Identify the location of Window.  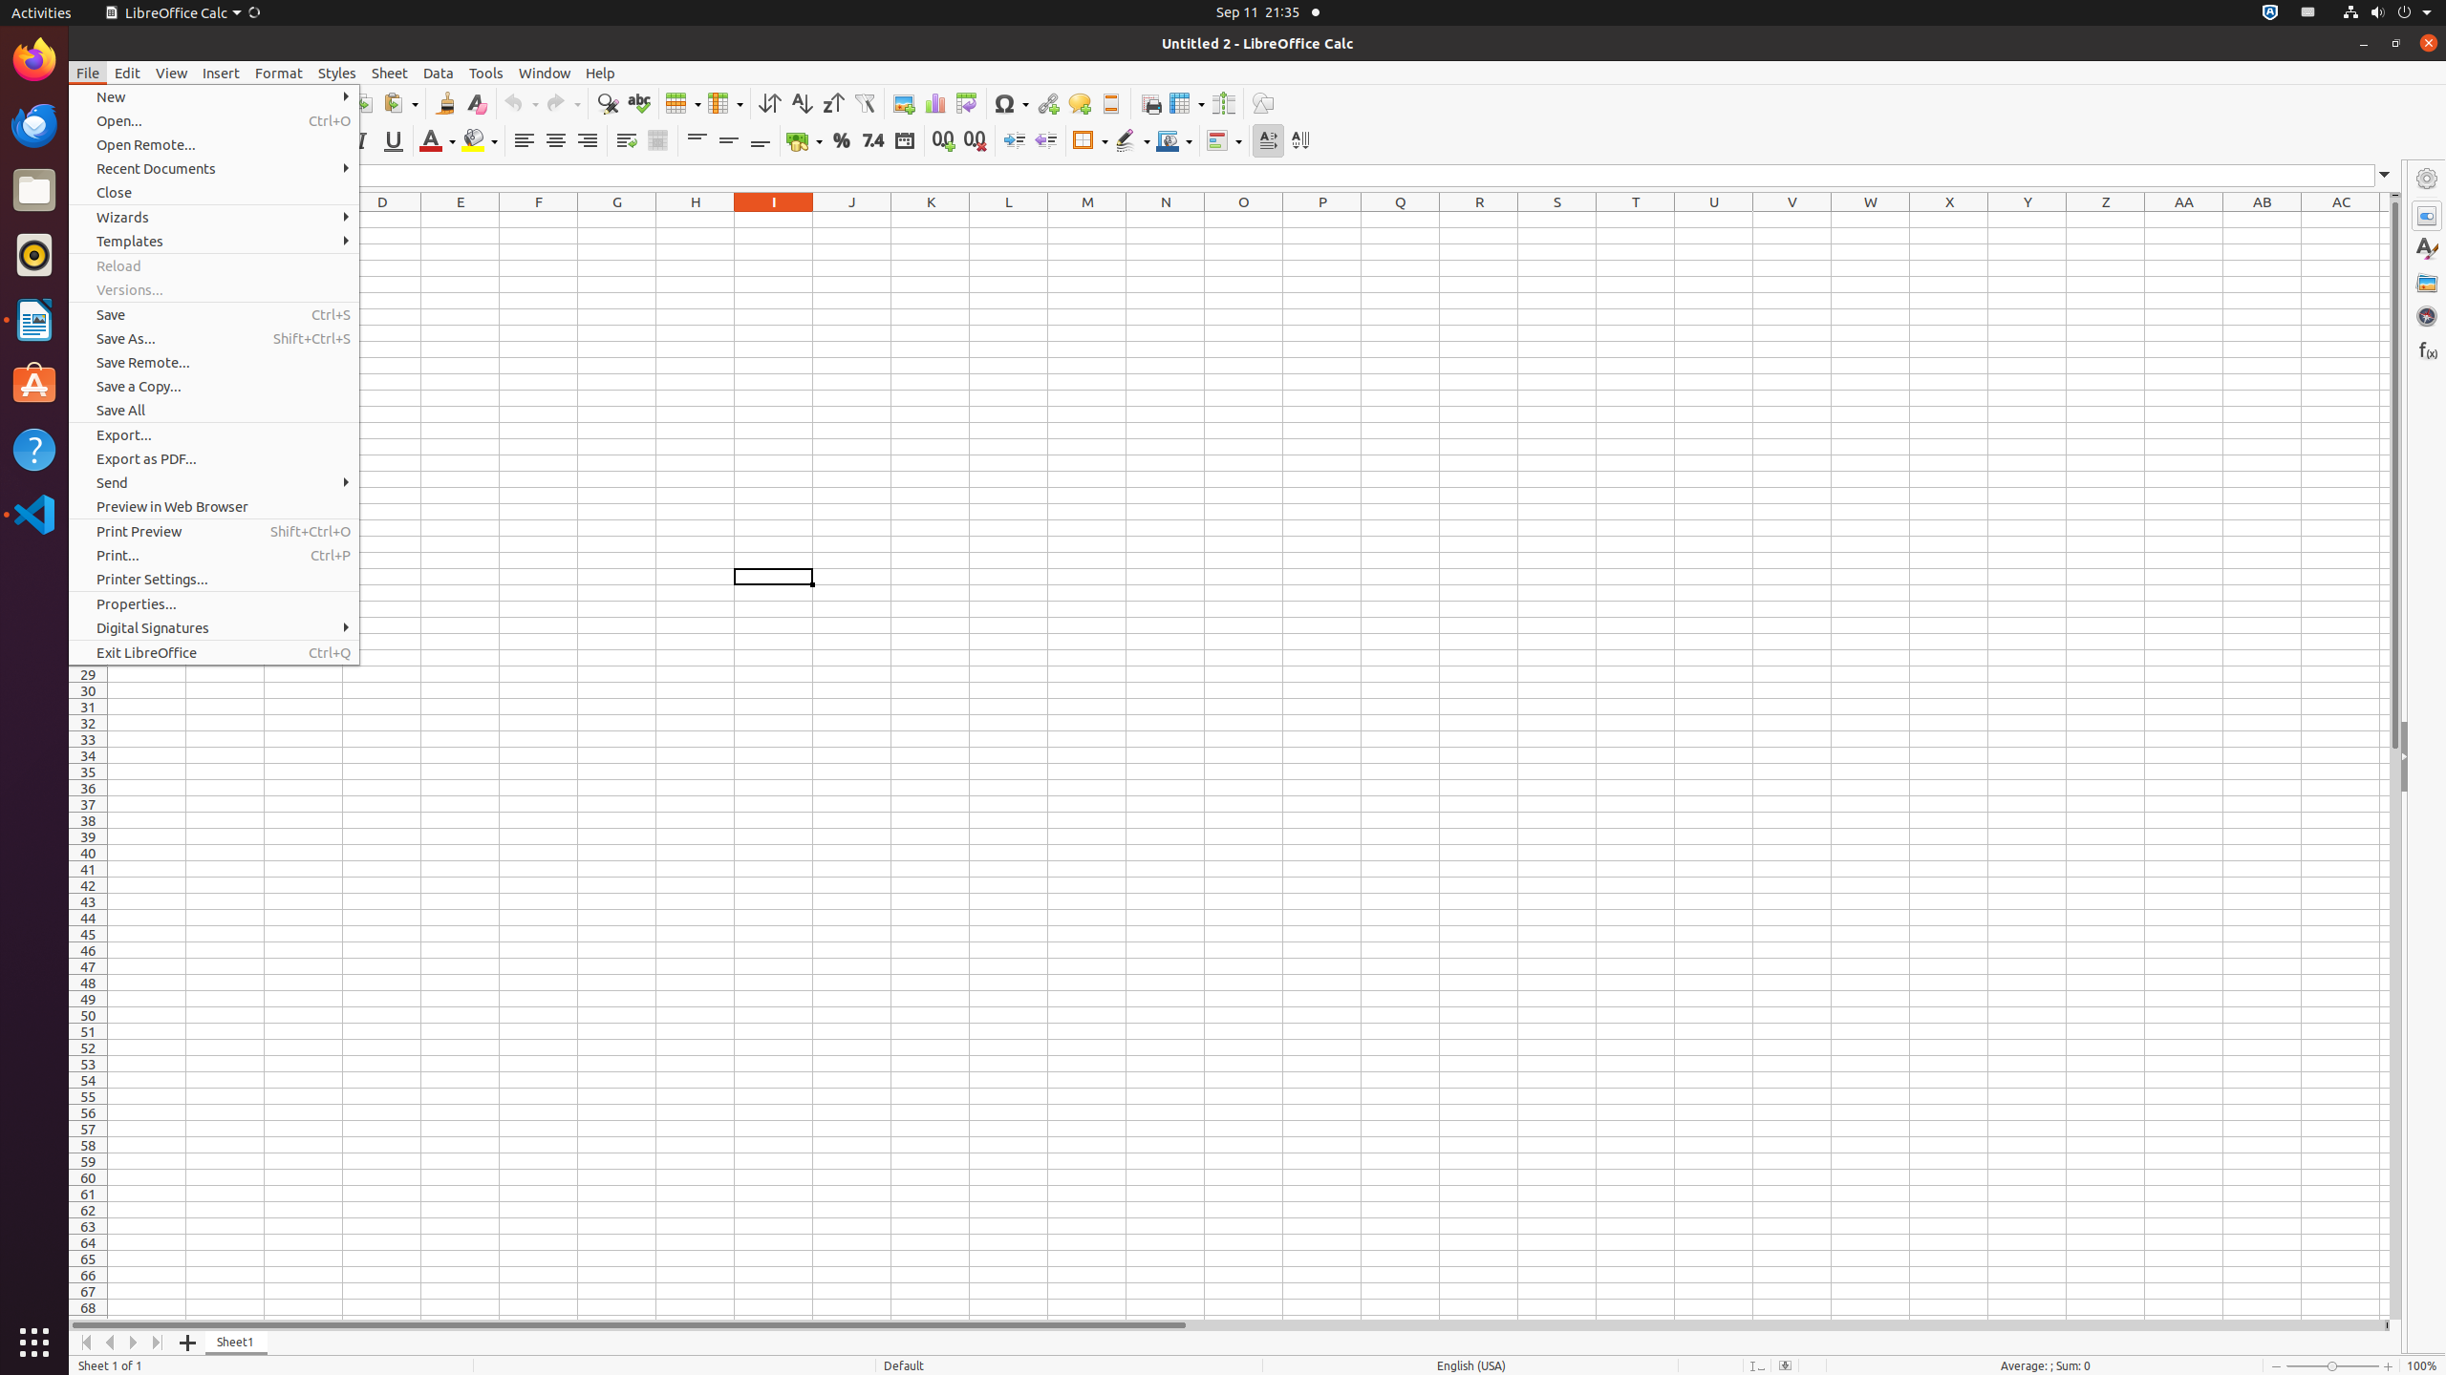
(545, 73).